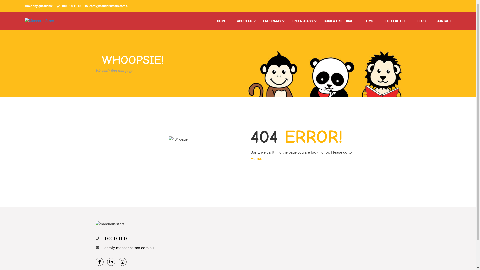  Describe the element at coordinates (116, 239) in the screenshot. I see `1800 18 11 18` at that location.